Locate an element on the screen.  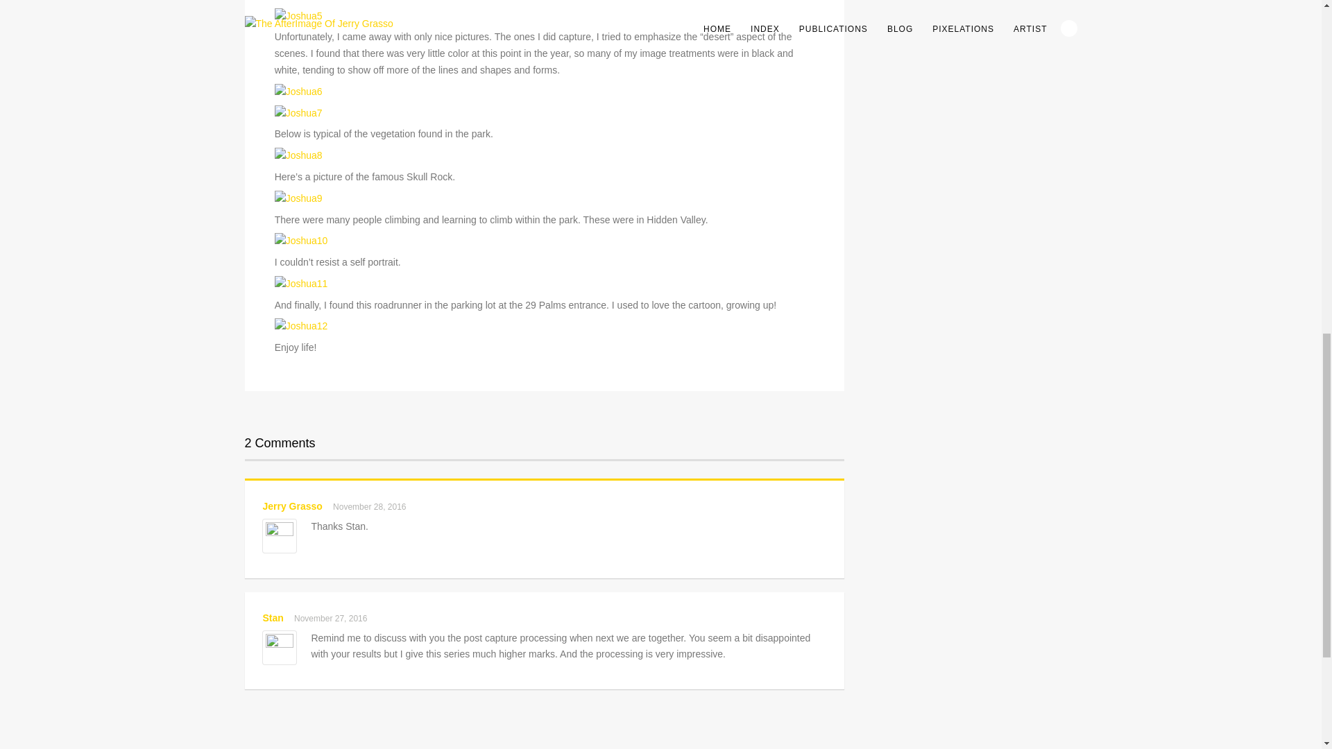
Joshua12 is located at coordinates (301, 326).